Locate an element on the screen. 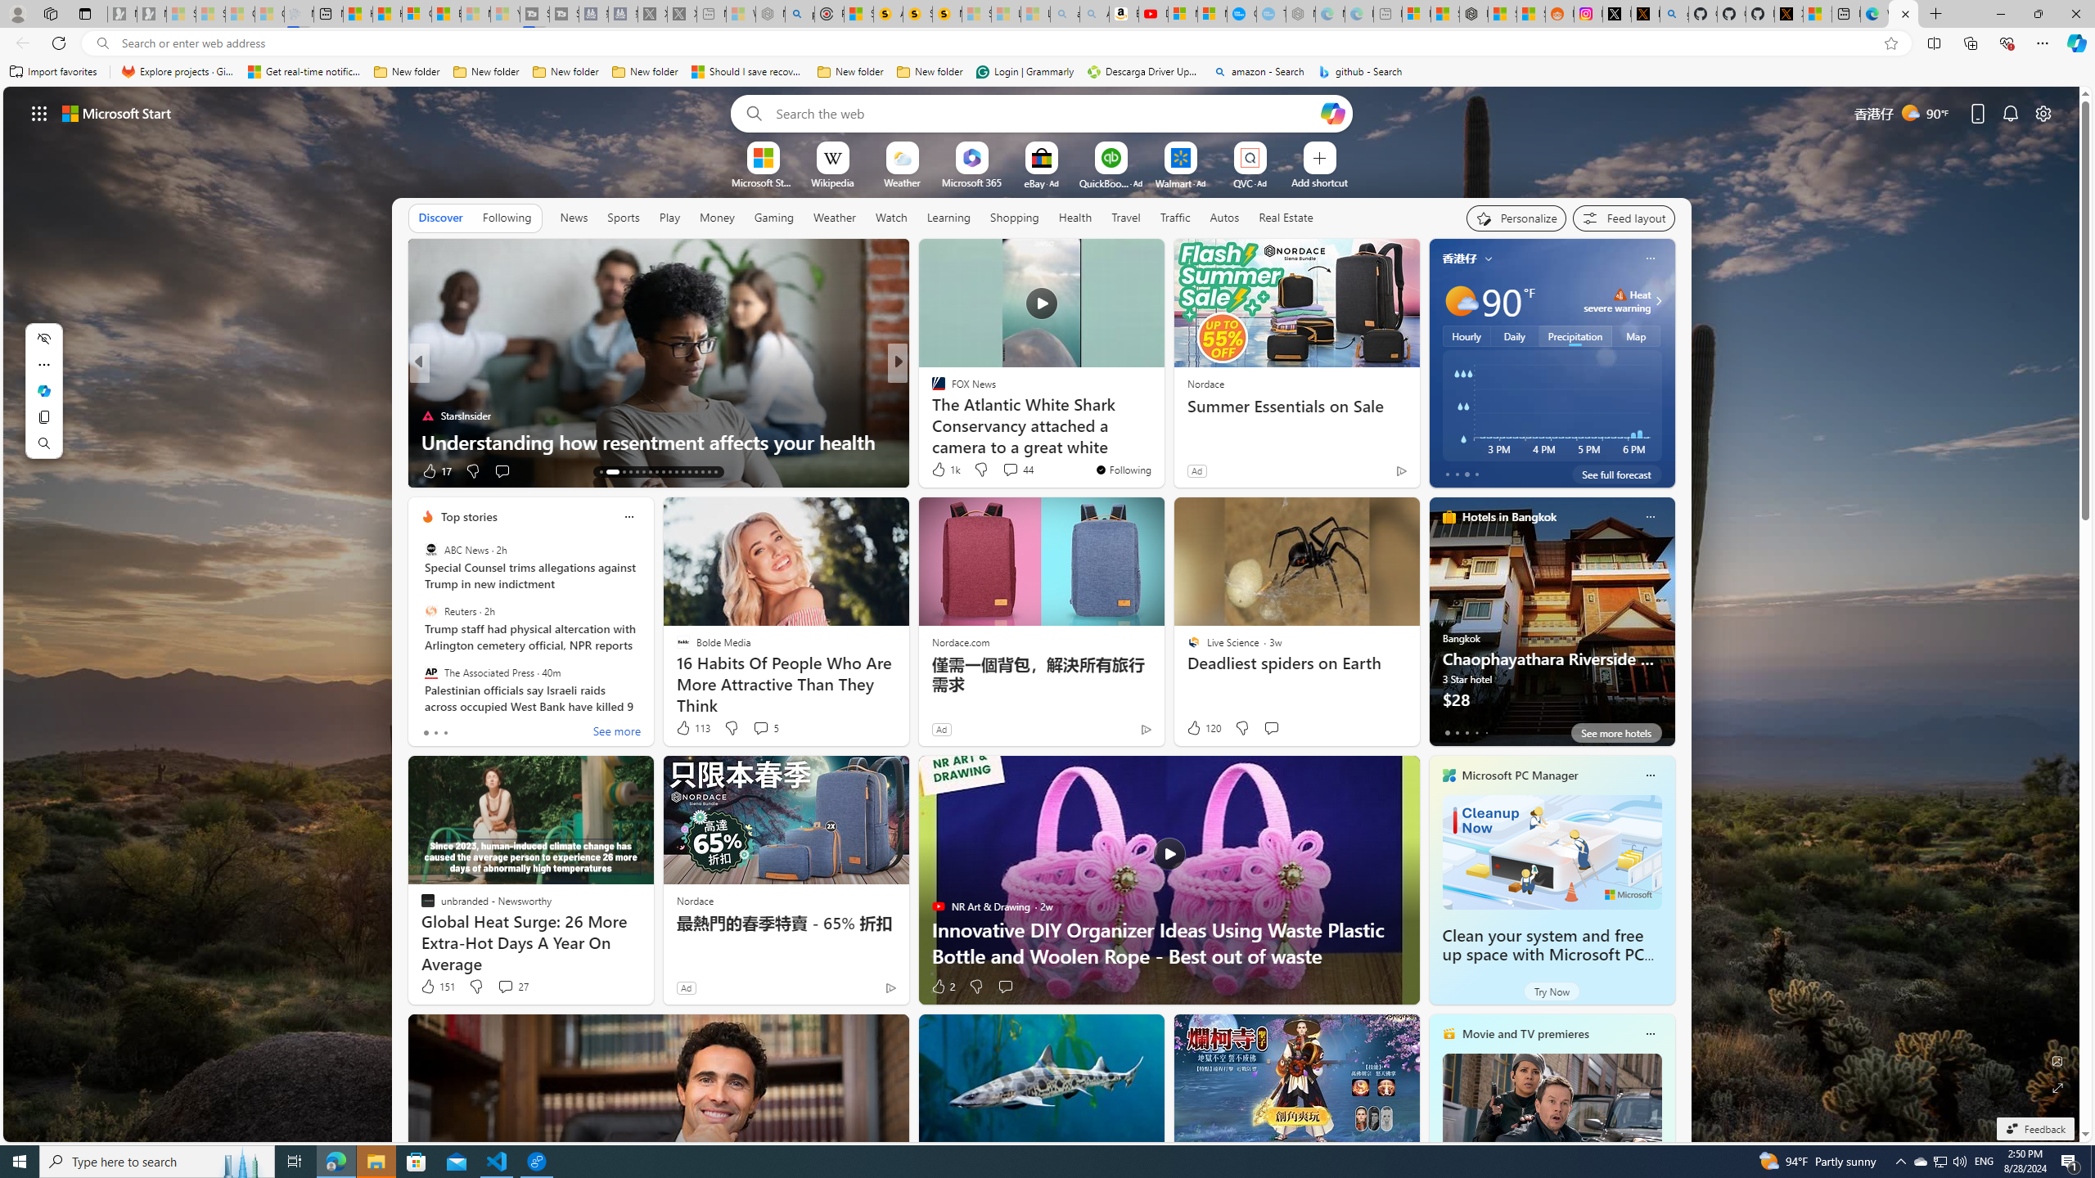  Nordace - Duffels is located at coordinates (1473, 14).